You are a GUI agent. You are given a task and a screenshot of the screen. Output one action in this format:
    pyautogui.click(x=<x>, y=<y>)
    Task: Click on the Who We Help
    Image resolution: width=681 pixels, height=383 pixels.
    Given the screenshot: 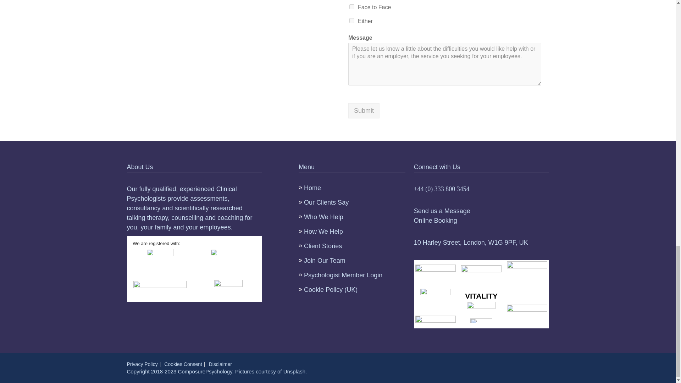 What is the action you would take?
    pyautogui.click(x=323, y=217)
    